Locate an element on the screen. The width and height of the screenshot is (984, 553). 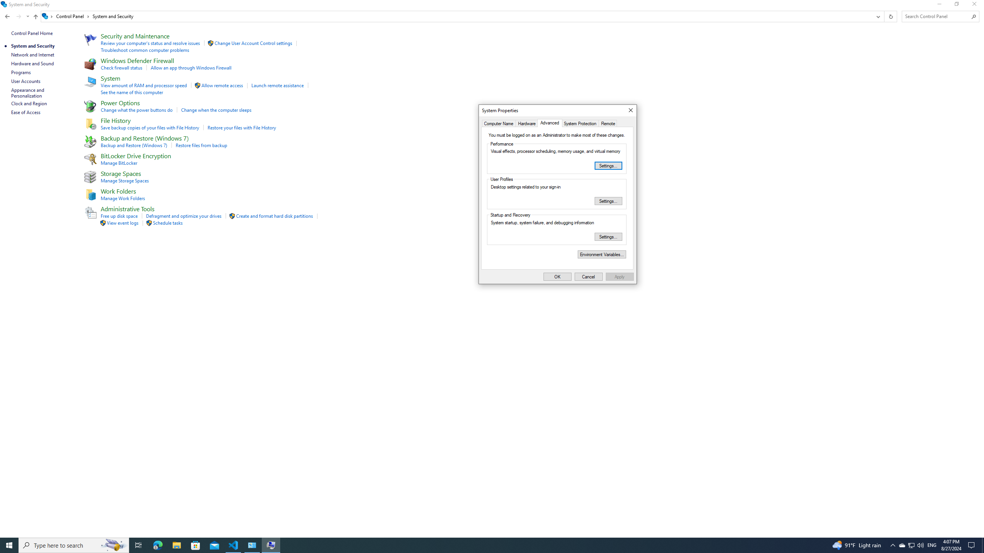
Show desktop is located at coordinates (983, 545).